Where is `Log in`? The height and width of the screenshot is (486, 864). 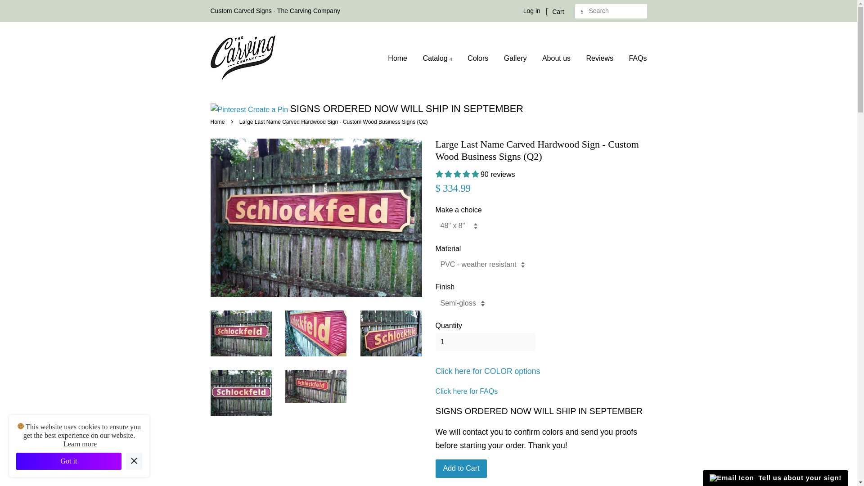
Log in is located at coordinates (532, 11).